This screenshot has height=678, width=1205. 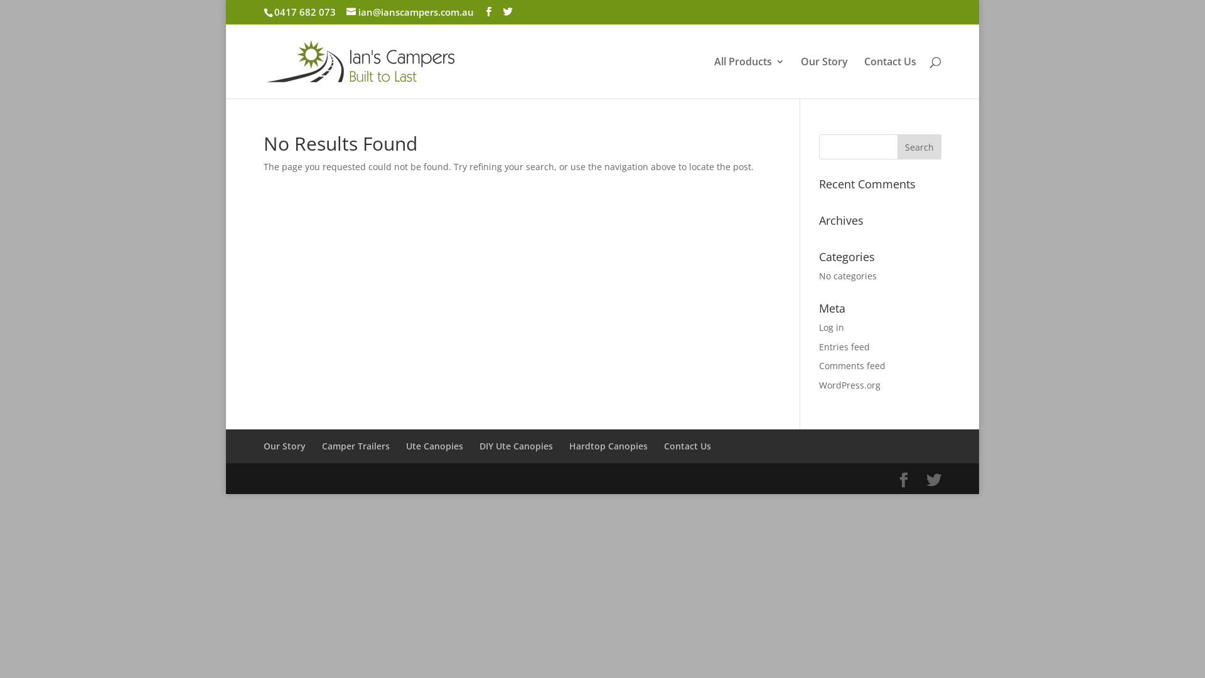 What do you see at coordinates (304, 12) in the screenshot?
I see `0417 682 073` at bounding box center [304, 12].